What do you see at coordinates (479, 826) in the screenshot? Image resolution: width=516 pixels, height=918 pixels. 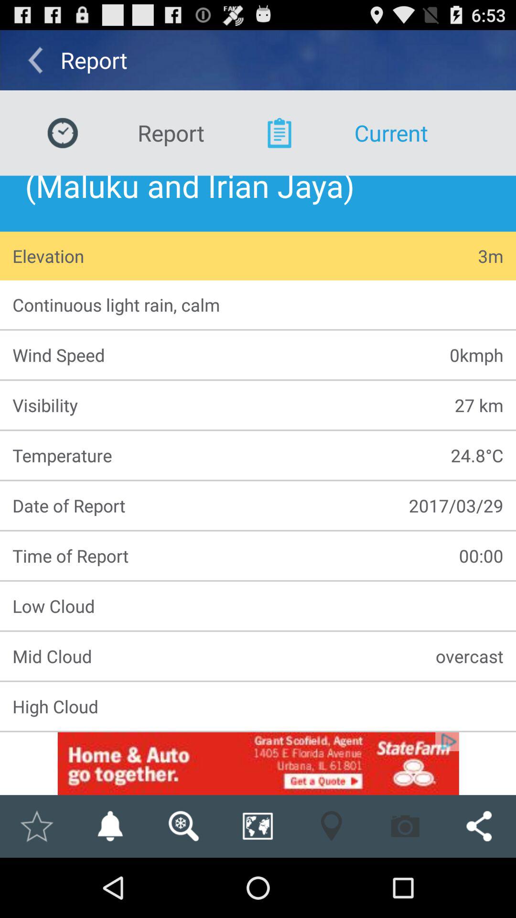 I see `click to share` at bounding box center [479, 826].